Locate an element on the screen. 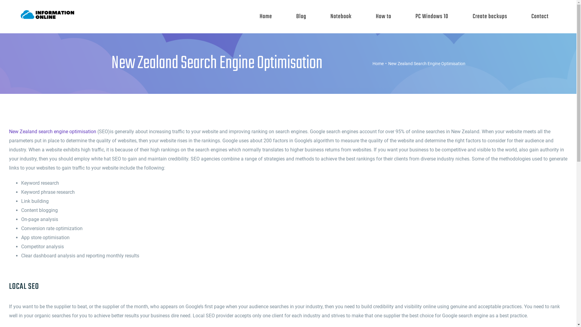 The width and height of the screenshot is (581, 327). Blog is located at coordinates (301, 17).